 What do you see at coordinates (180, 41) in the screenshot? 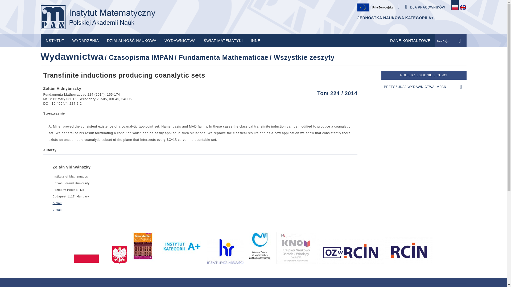
I see `WYDAWNICTWA` at bounding box center [180, 41].